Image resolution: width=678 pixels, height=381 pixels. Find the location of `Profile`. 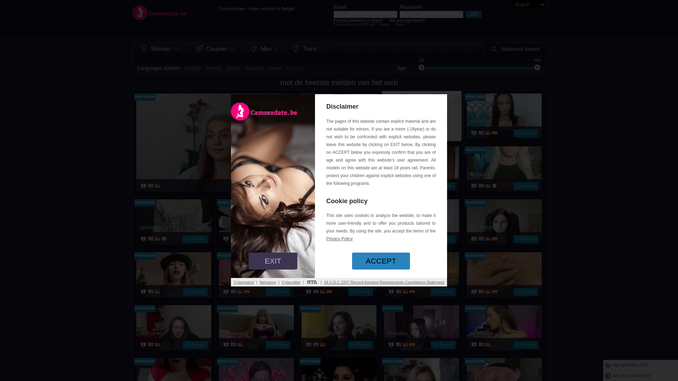

Profile is located at coordinates (227, 239).